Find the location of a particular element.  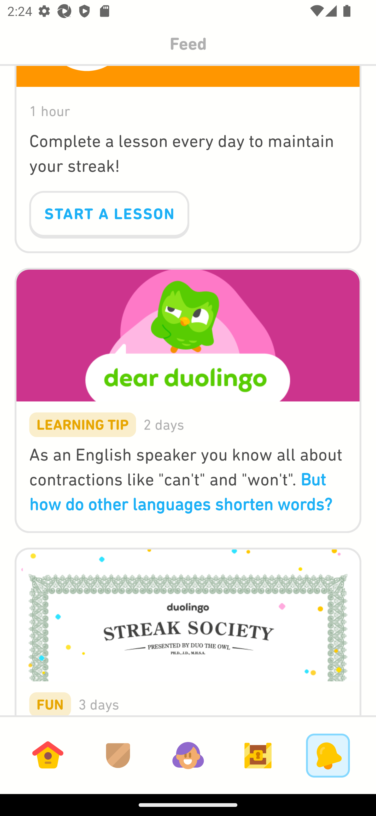

Leagues Tab is located at coordinates (118, 755).